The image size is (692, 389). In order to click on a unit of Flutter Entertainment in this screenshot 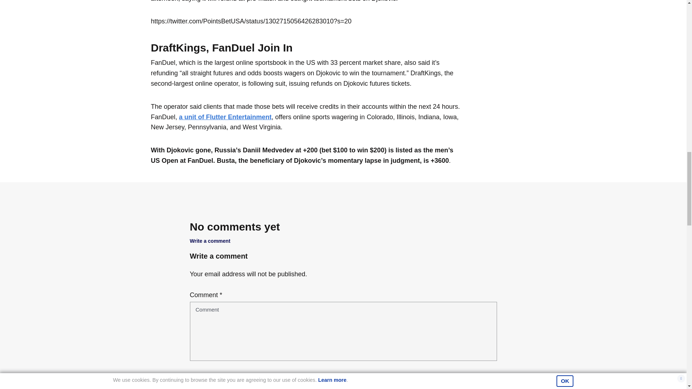, I will do `click(226, 117)`.